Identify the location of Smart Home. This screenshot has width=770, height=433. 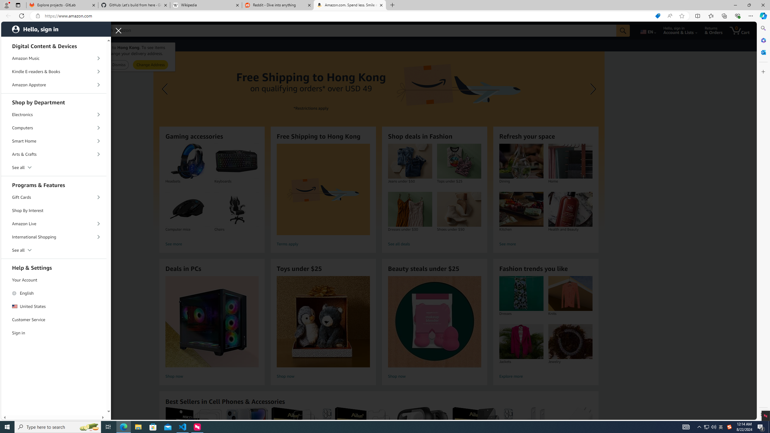
(54, 141).